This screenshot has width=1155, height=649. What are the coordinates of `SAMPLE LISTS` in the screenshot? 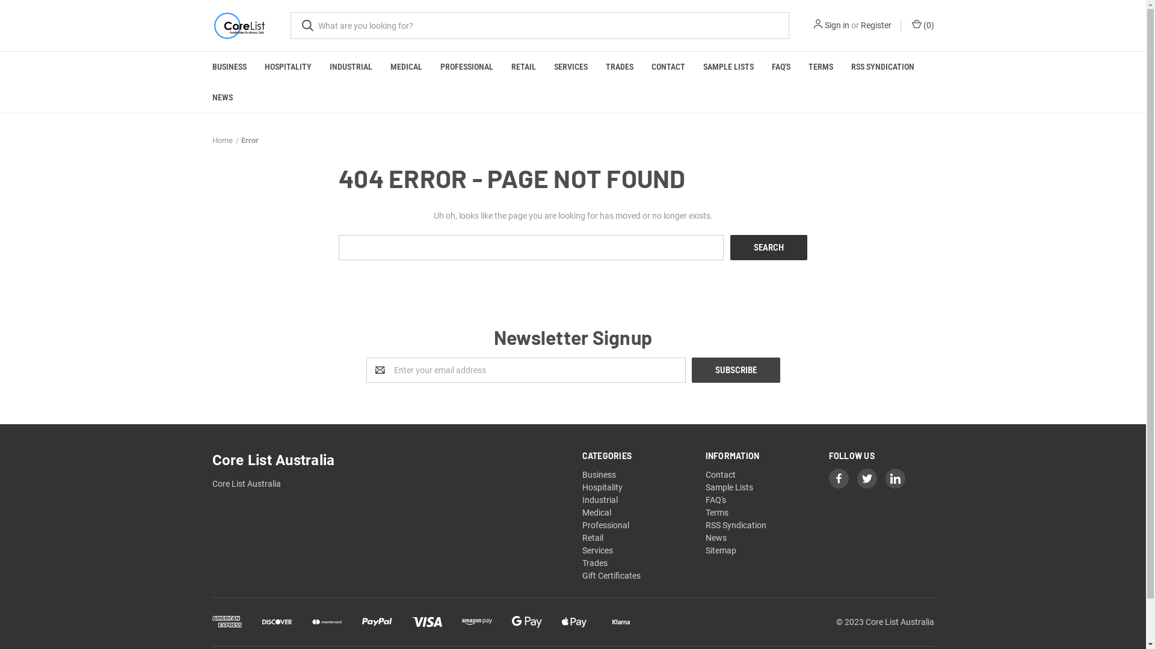 It's located at (728, 67).